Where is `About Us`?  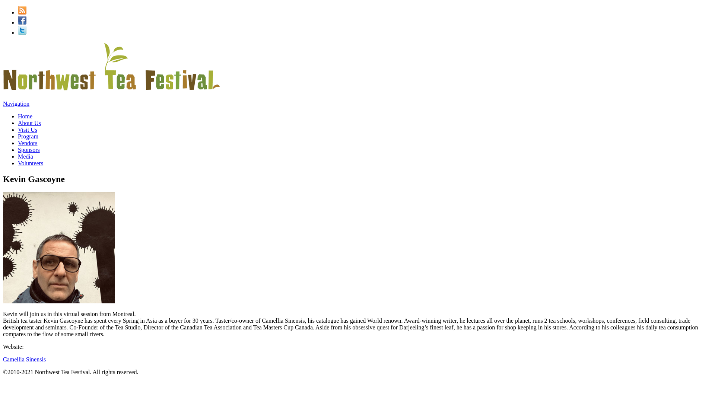 About Us is located at coordinates (29, 123).